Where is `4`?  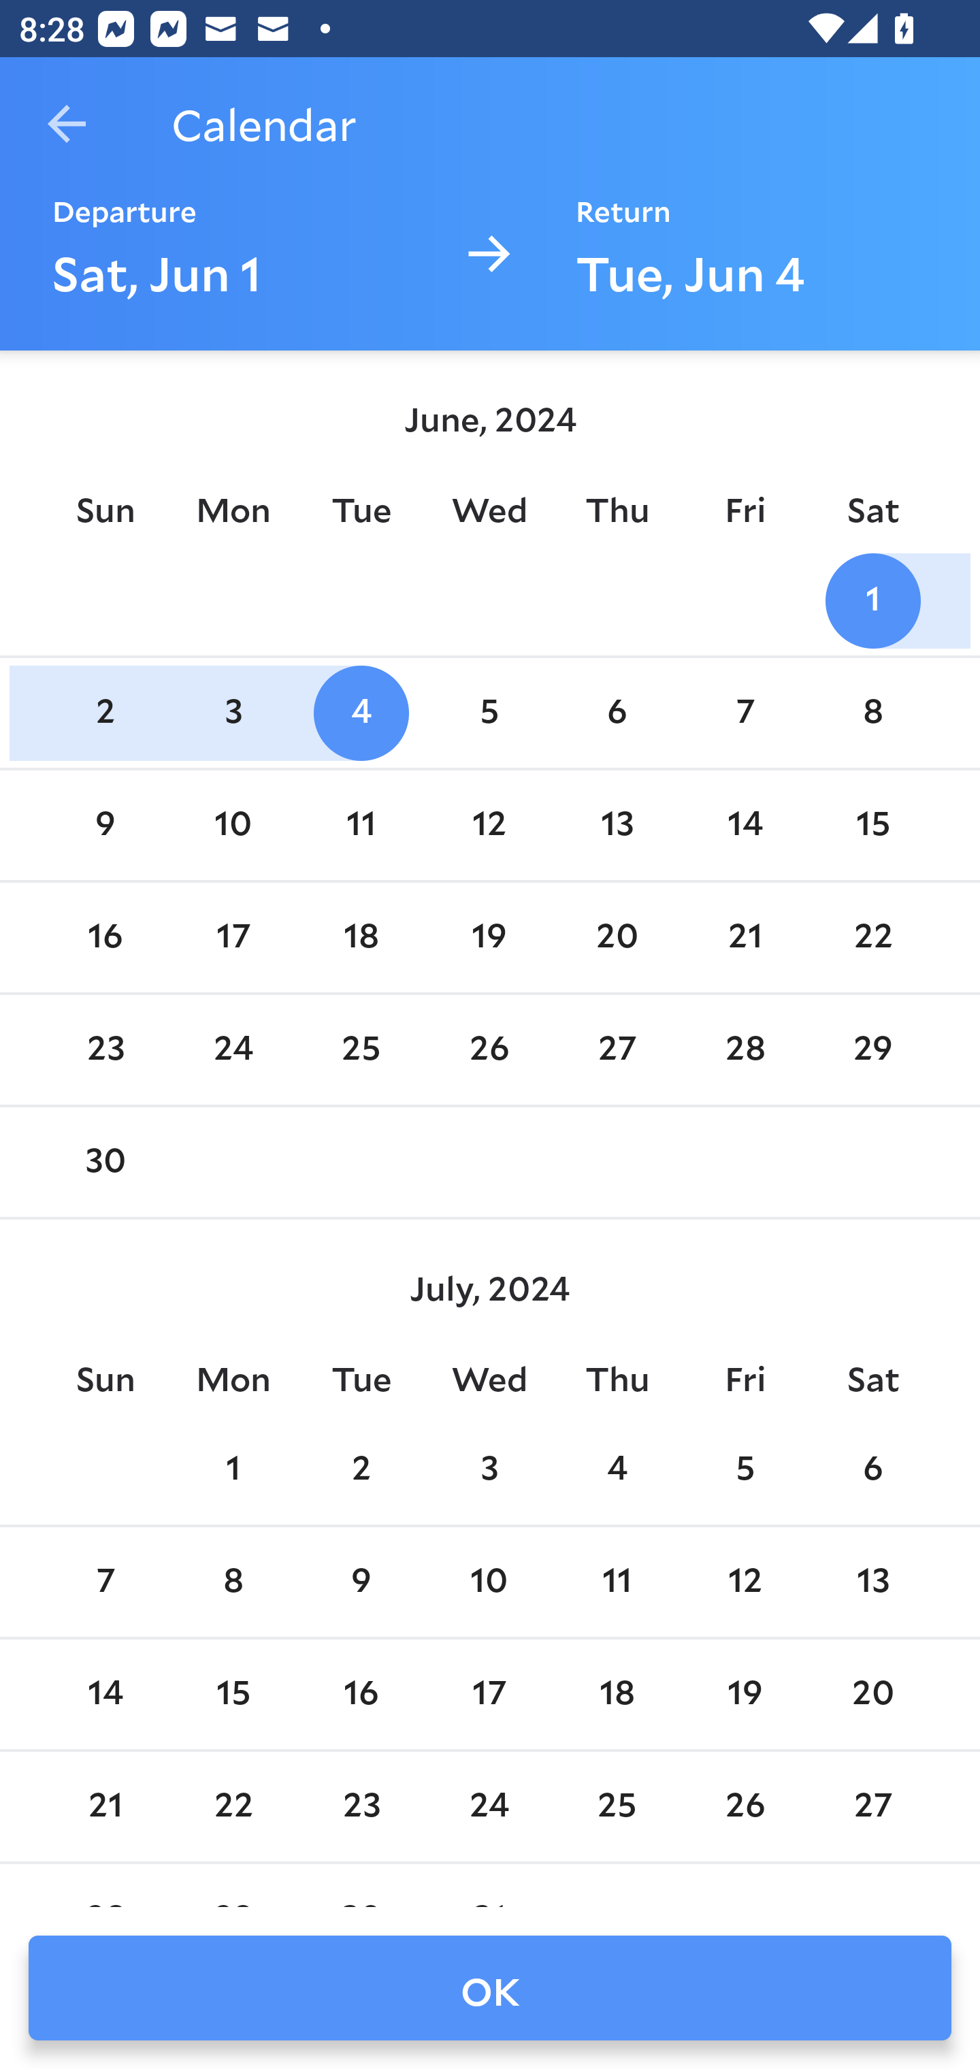 4 is located at coordinates (617, 1471).